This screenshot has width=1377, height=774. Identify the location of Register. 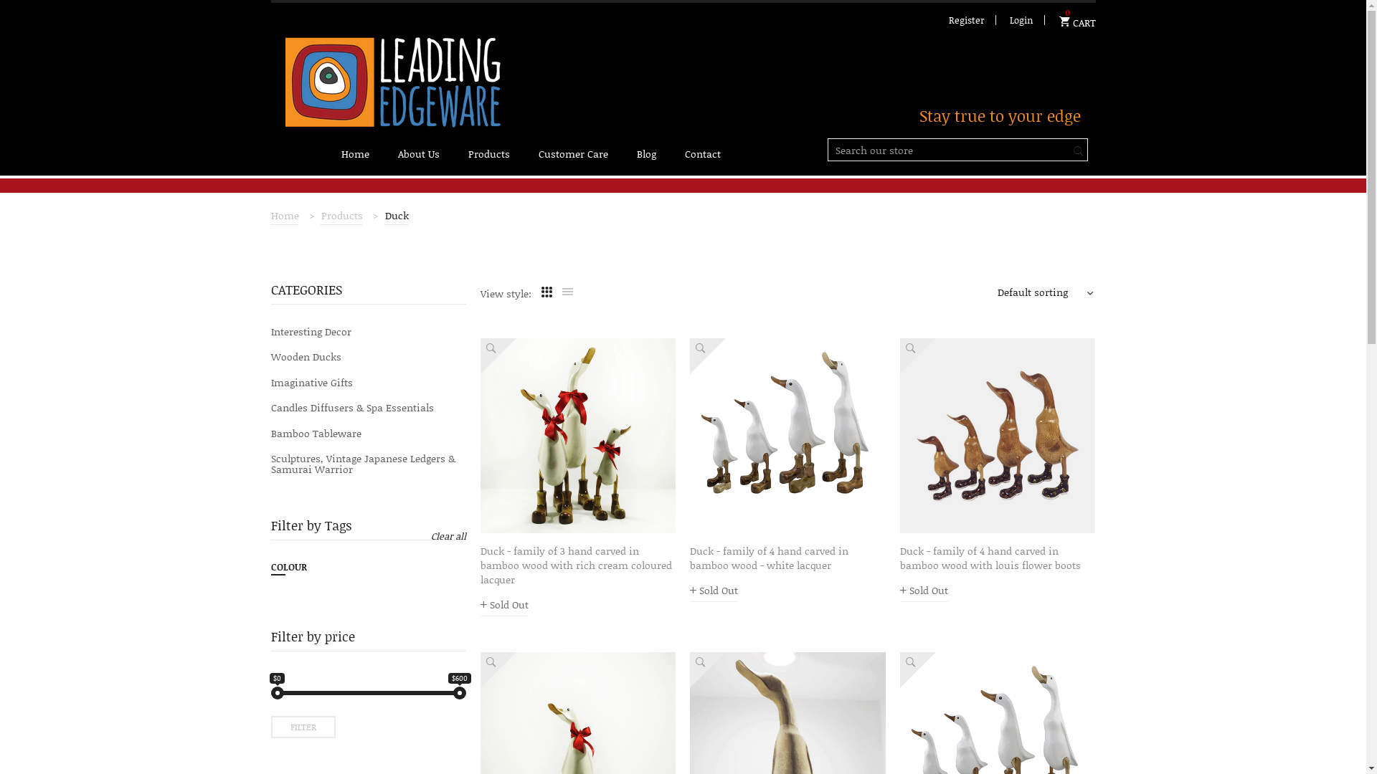
(966, 20).